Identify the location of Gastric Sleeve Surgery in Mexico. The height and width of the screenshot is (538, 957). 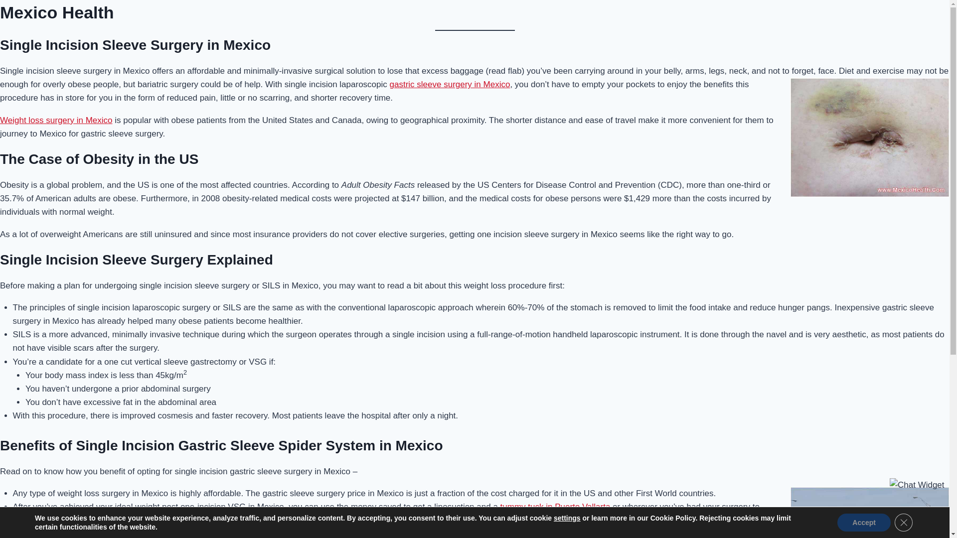
(450, 84).